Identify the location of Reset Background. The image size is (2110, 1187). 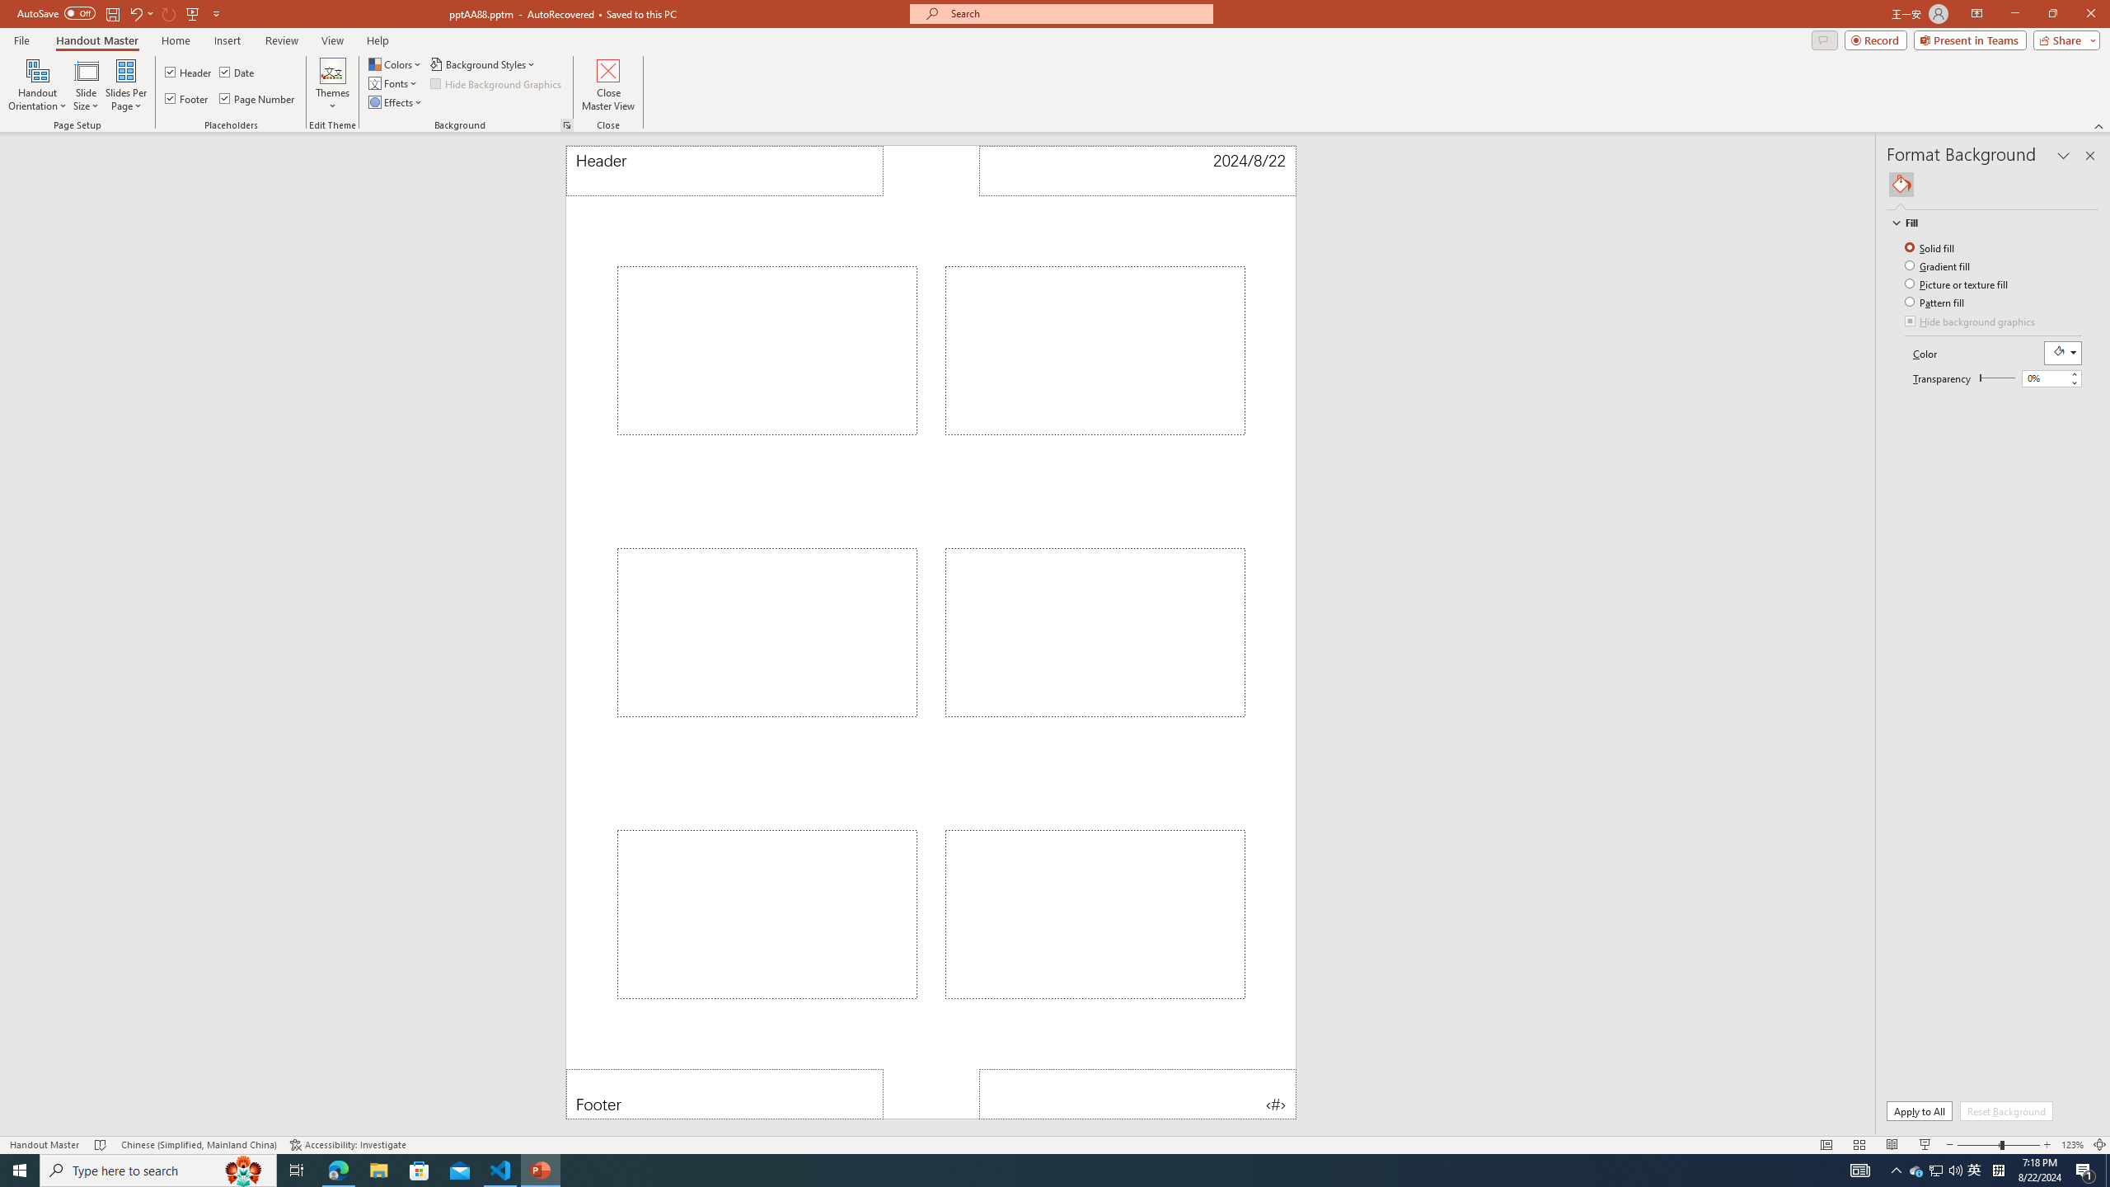
(2006, 1111).